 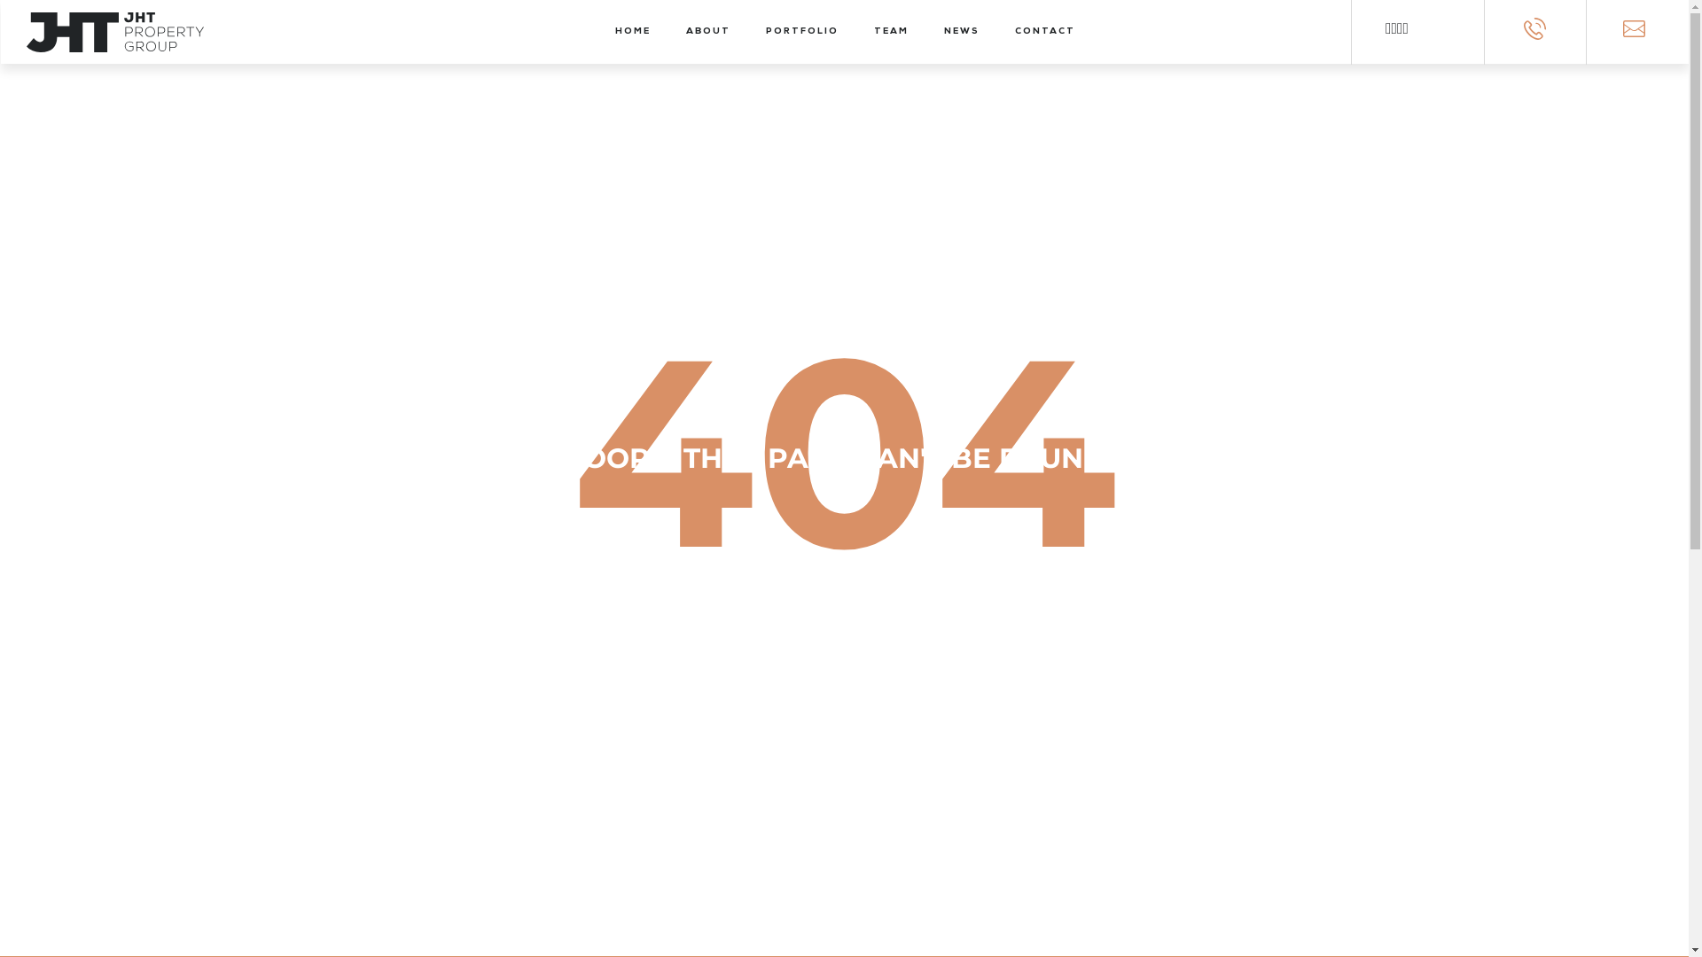 What do you see at coordinates (962, 32) in the screenshot?
I see `NEWS` at bounding box center [962, 32].